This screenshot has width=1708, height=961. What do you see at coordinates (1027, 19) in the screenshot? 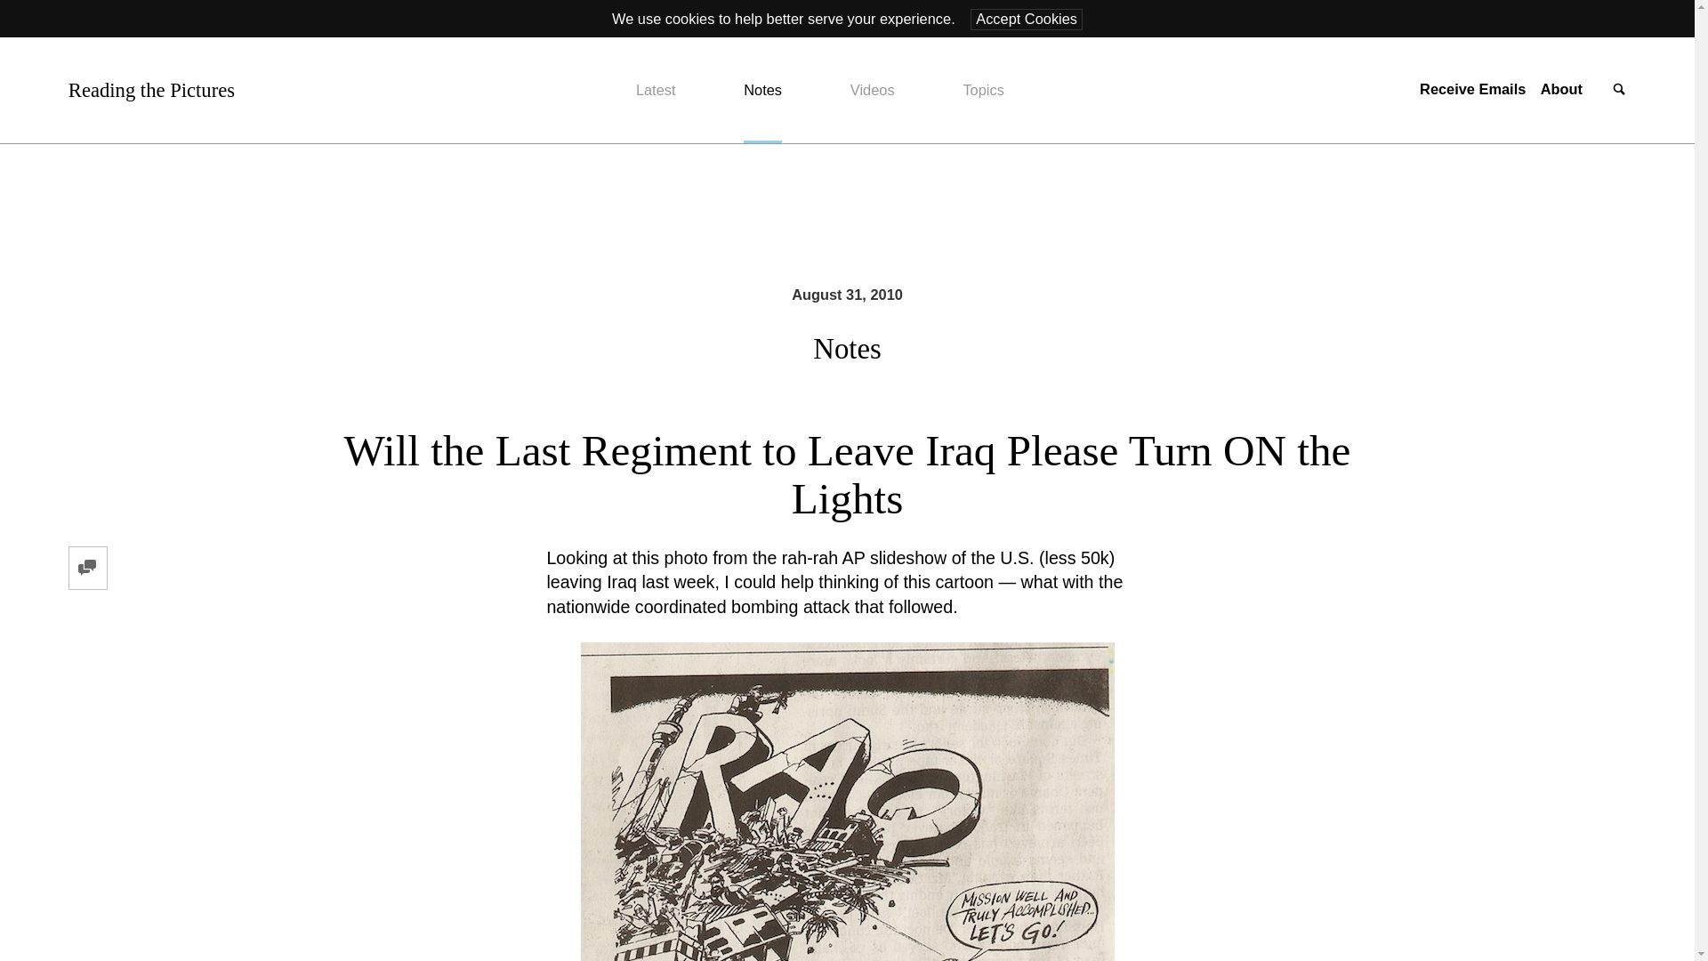
I see `Accept Cookies` at bounding box center [1027, 19].